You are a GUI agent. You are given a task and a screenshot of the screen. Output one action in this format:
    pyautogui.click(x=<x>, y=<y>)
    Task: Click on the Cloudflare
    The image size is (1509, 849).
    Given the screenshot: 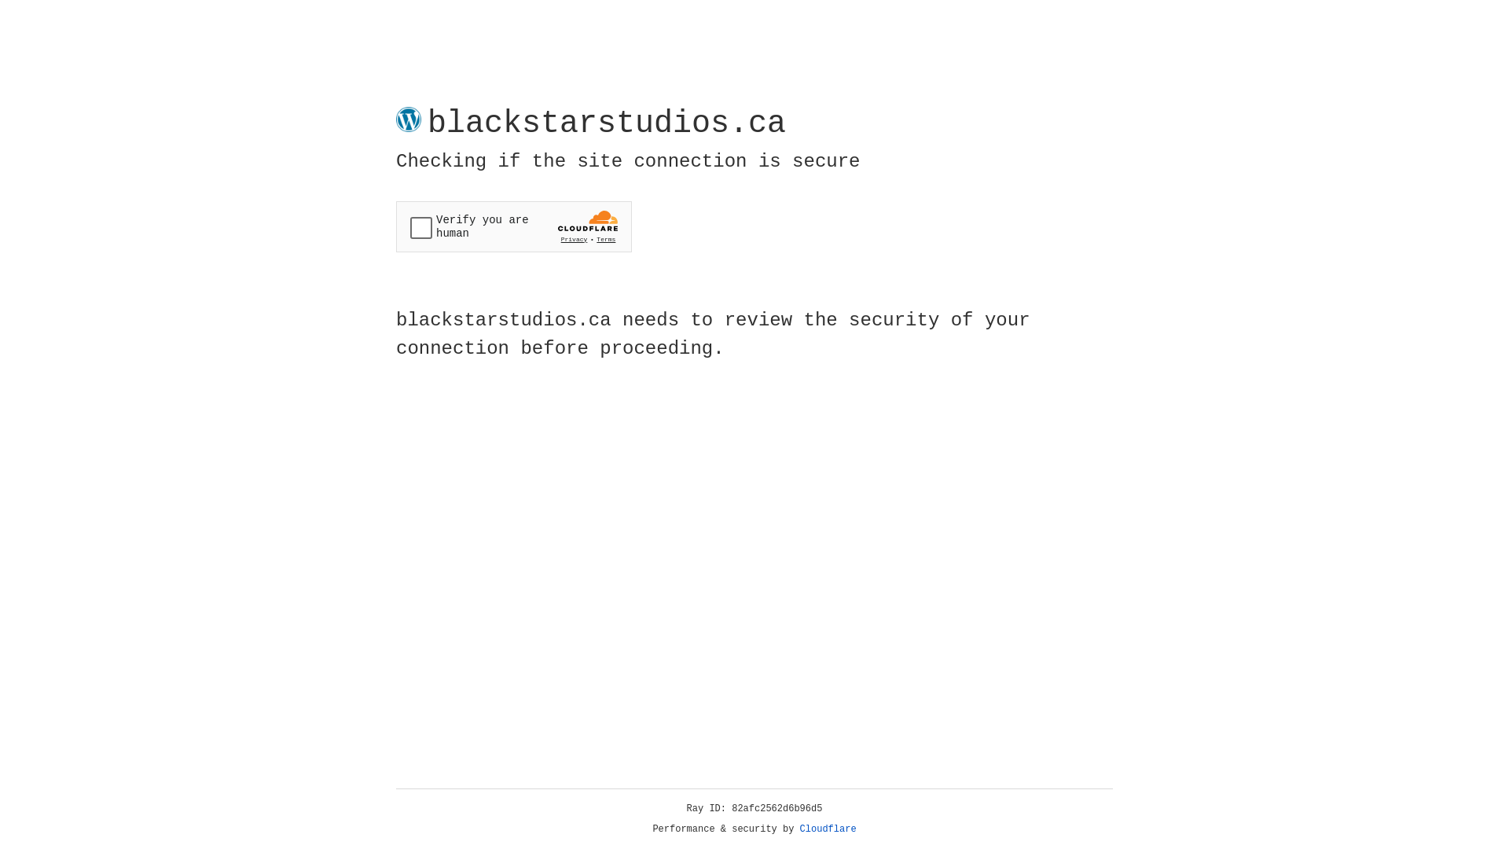 What is the action you would take?
    pyautogui.click(x=828, y=829)
    